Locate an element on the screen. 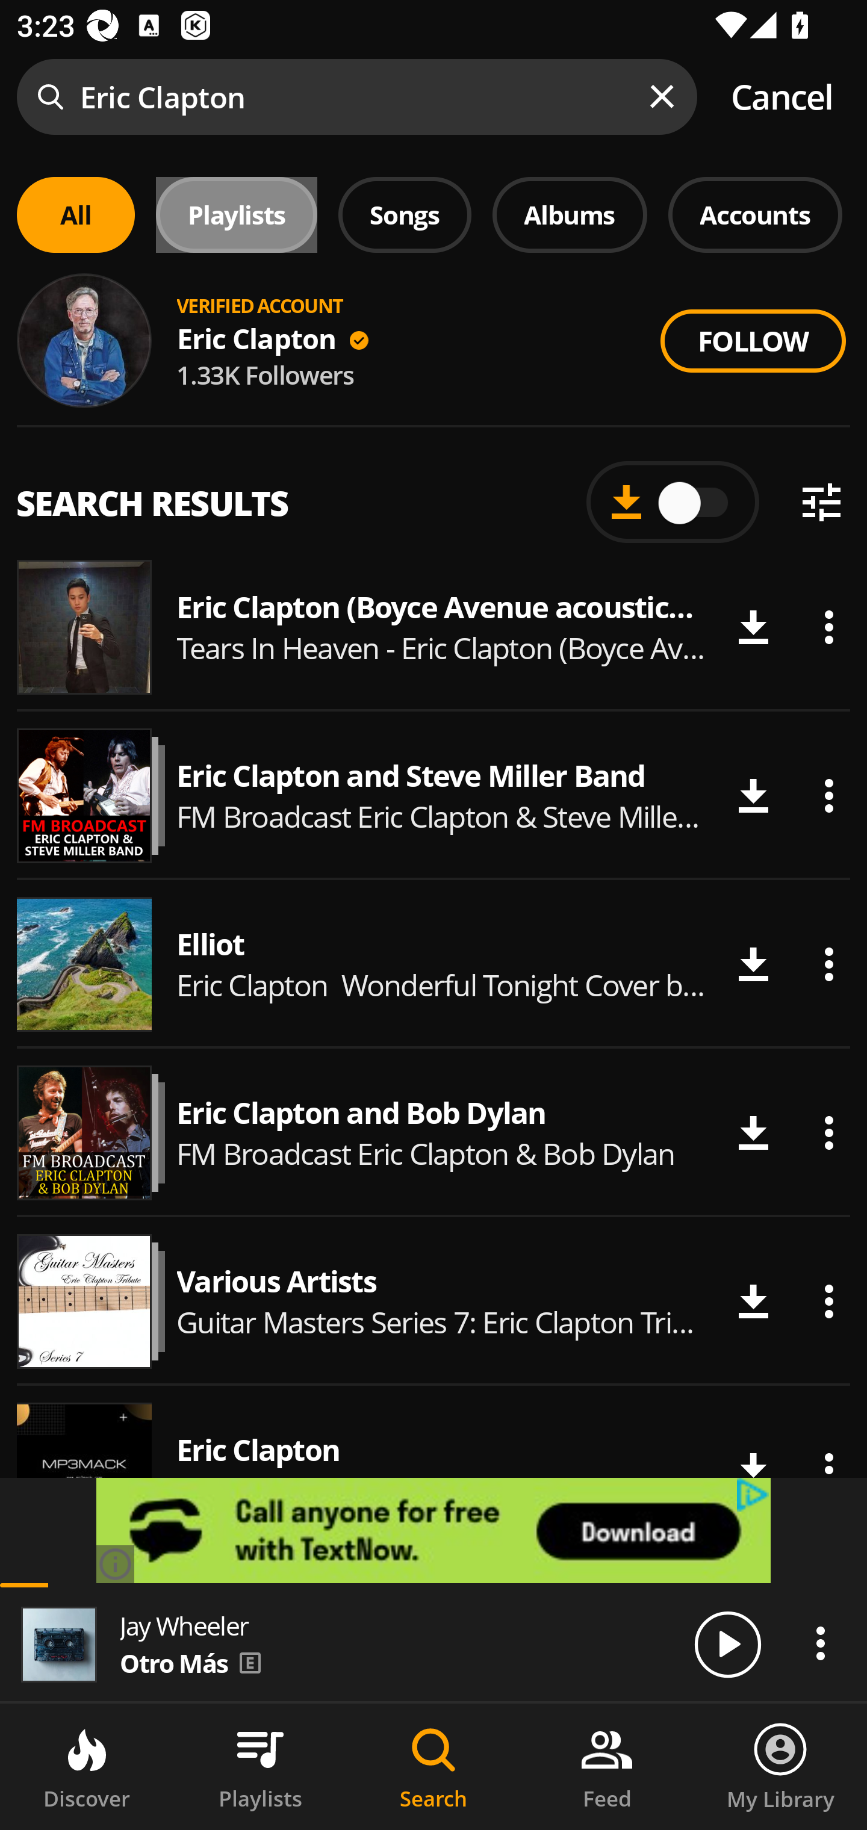 This screenshot has height=1830, width=867. Download is located at coordinates (753, 626).